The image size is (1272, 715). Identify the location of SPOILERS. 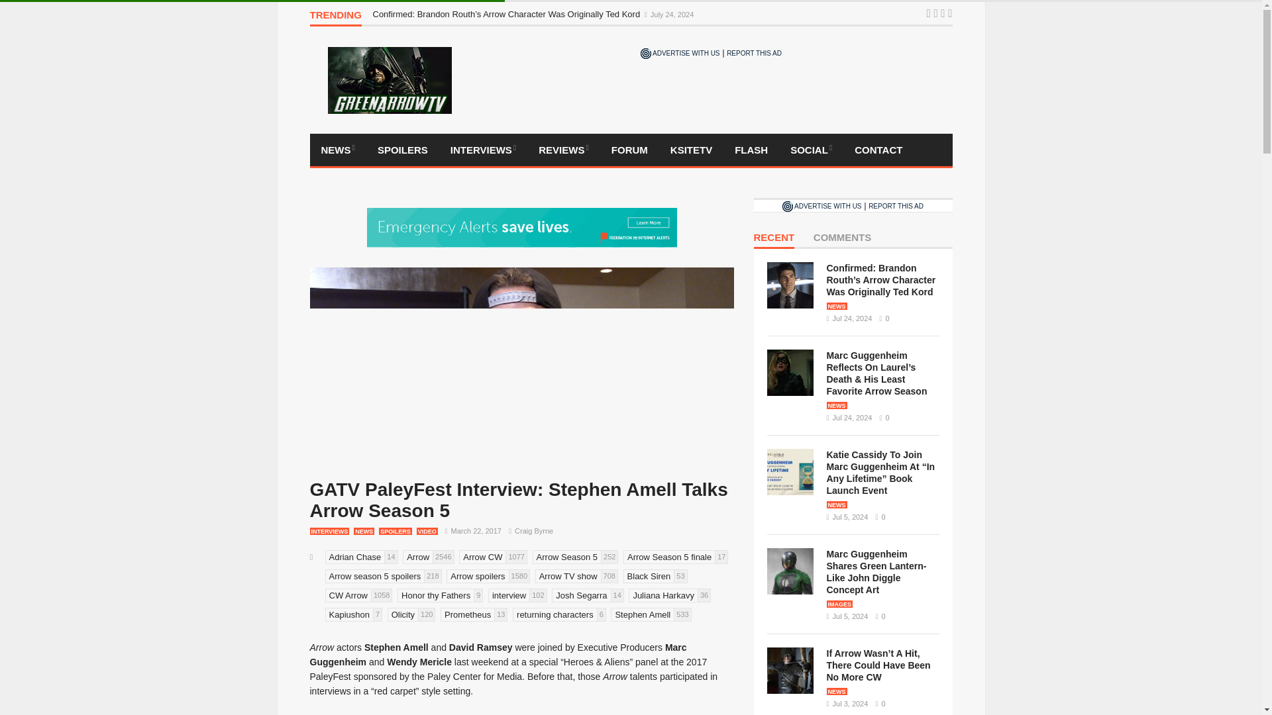
(402, 150).